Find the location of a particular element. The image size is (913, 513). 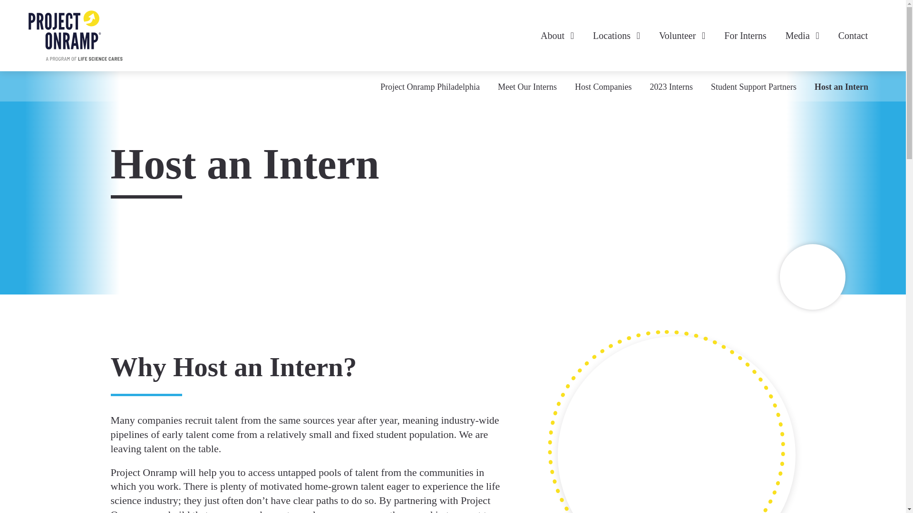

For Interns is located at coordinates (745, 35).